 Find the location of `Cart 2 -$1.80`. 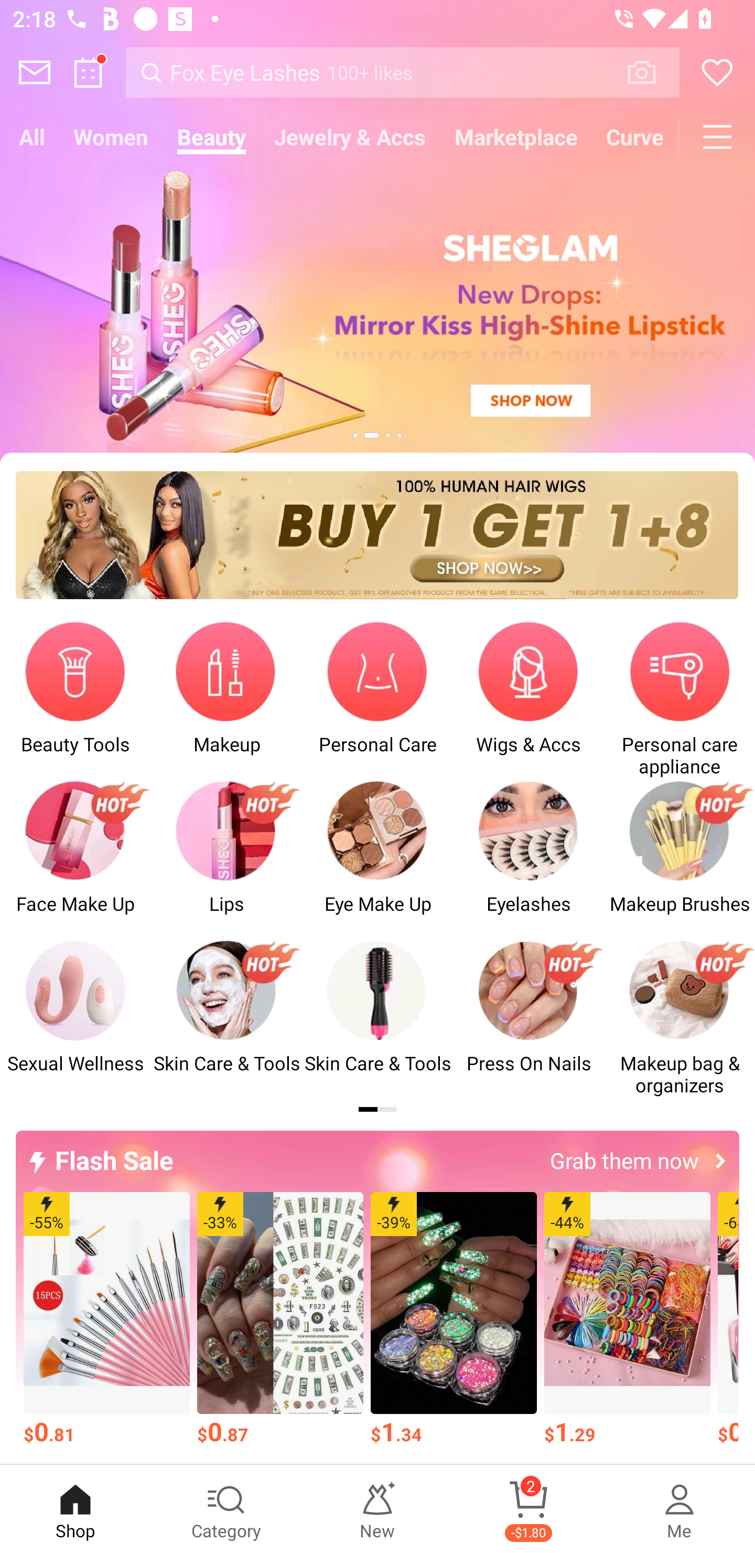

Cart 2 -$1.80 is located at coordinates (528, 1509).